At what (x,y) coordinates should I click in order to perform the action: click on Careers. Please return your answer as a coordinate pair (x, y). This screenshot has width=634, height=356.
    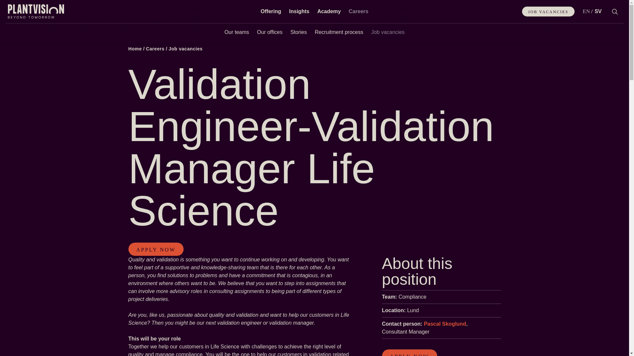
    Looking at the image, I should click on (359, 12).